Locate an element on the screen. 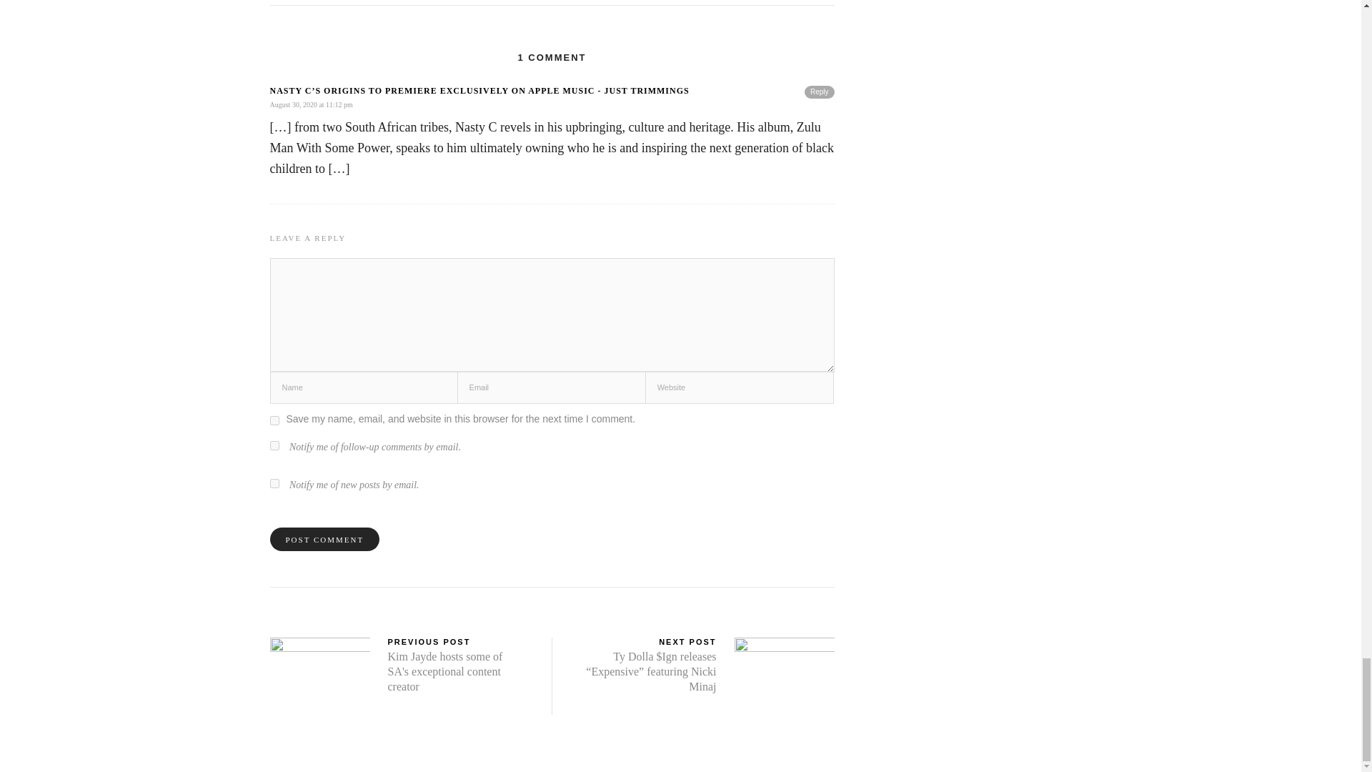 Image resolution: width=1372 pixels, height=772 pixels. subscribe is located at coordinates (274, 483).